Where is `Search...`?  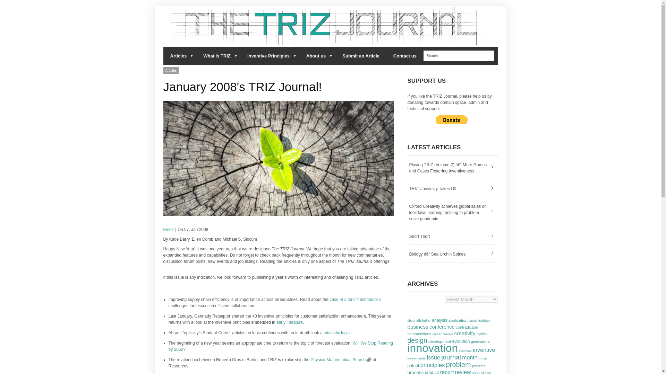
Search... is located at coordinates (459, 56).